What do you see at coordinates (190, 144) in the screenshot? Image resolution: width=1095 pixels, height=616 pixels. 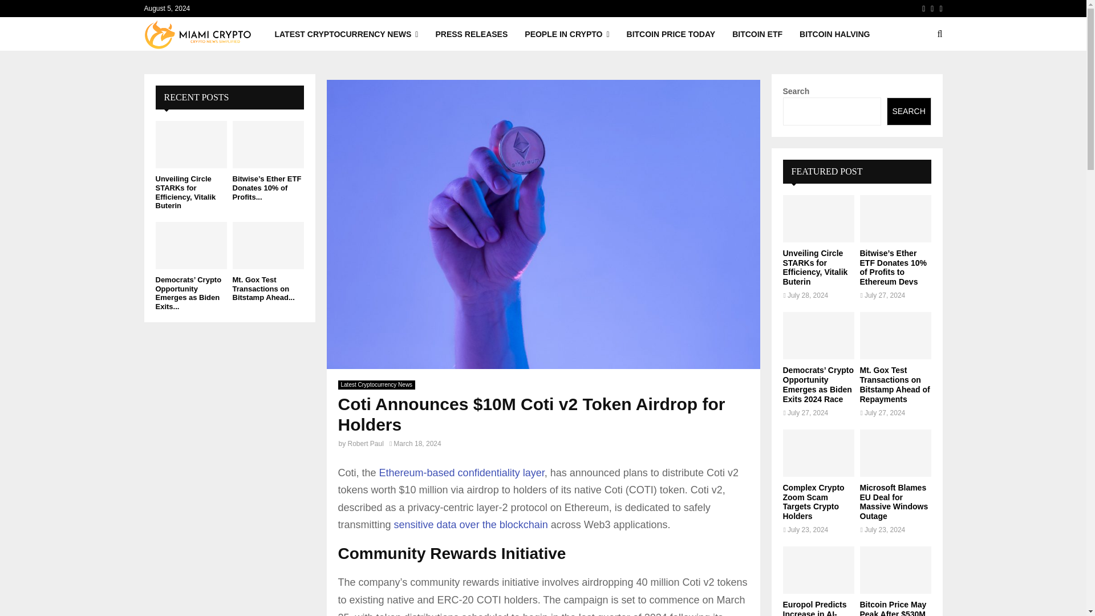 I see `Unveiling Circle STARKs for Efficiency, Vitalik Buterin` at bounding box center [190, 144].